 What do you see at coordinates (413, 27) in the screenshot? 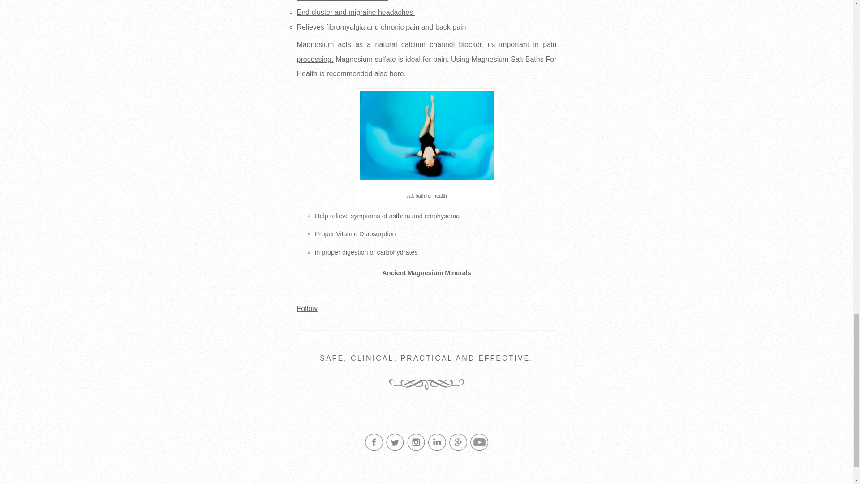
I see `pain` at bounding box center [413, 27].